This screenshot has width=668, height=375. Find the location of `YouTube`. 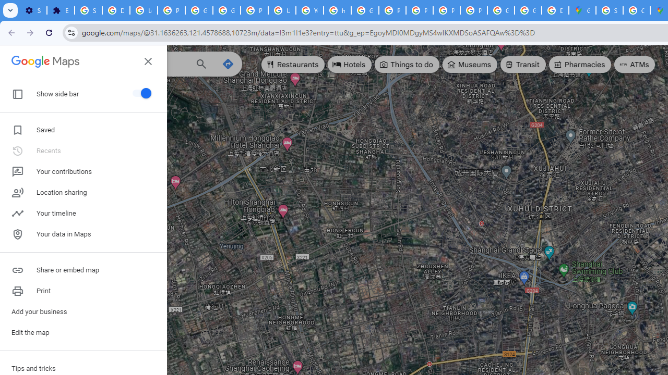

YouTube is located at coordinates (309, 10).